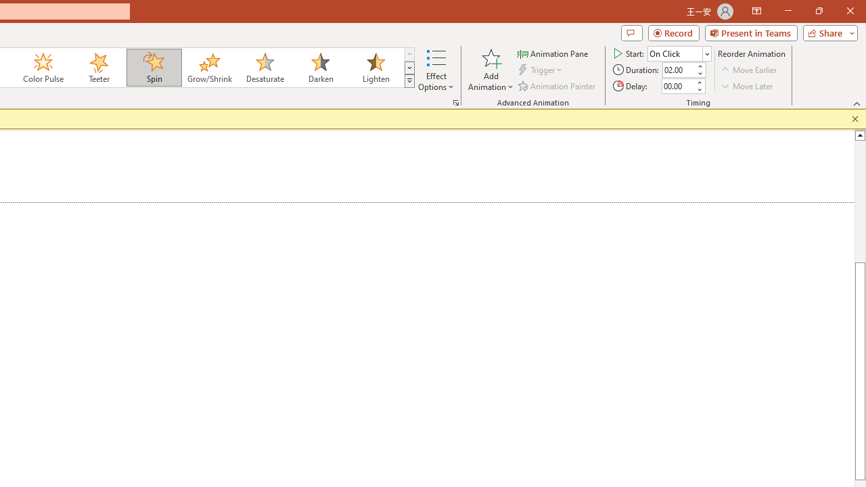 Image resolution: width=866 pixels, height=487 pixels. What do you see at coordinates (154, 68) in the screenshot?
I see `Spin` at bounding box center [154, 68].